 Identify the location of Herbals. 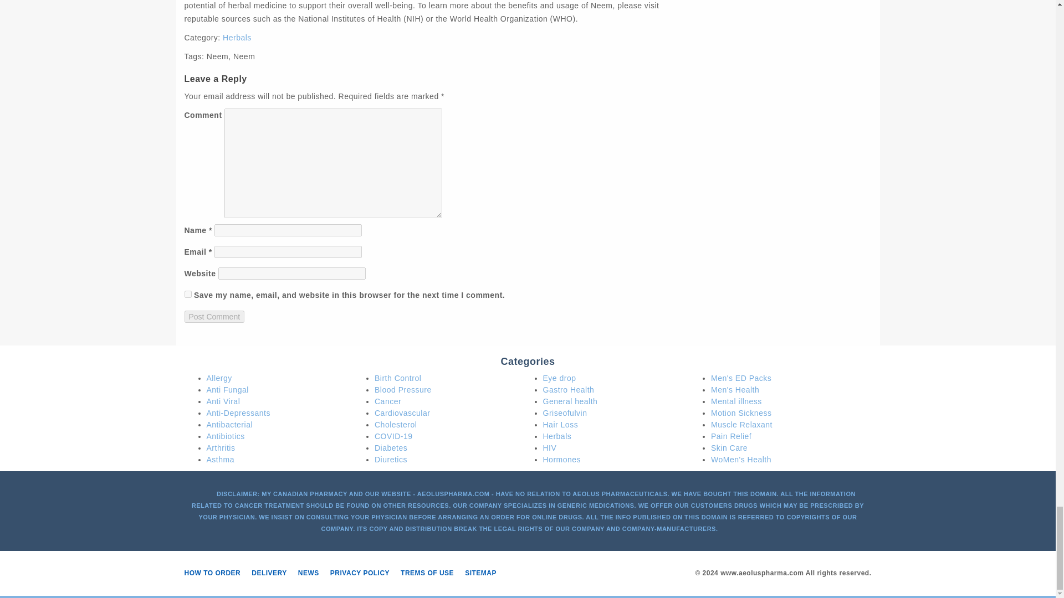
(237, 38).